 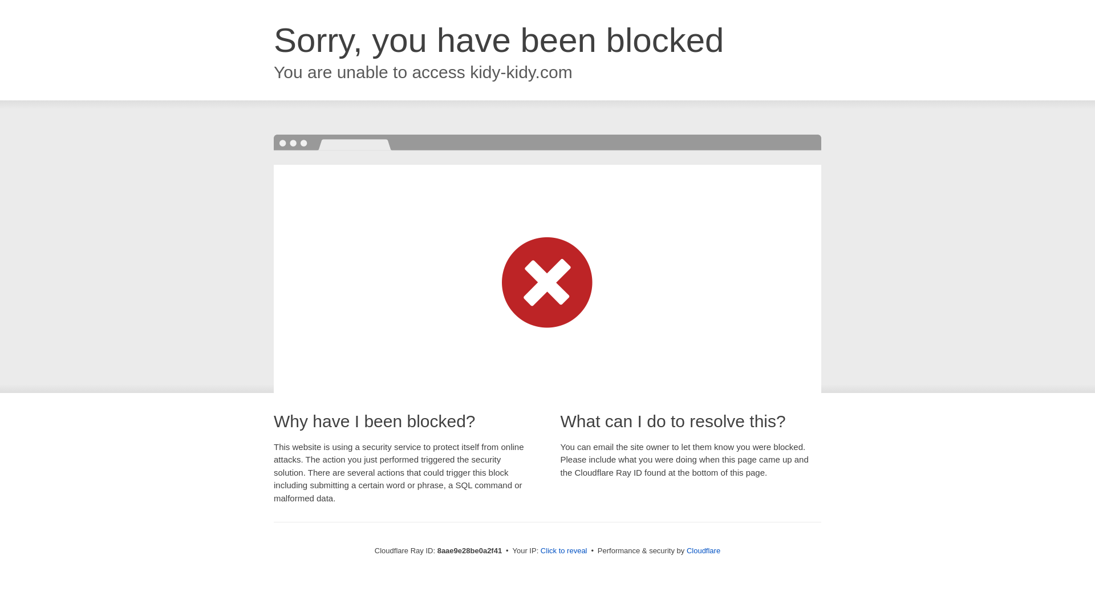 I want to click on Cloudflare, so click(x=703, y=550).